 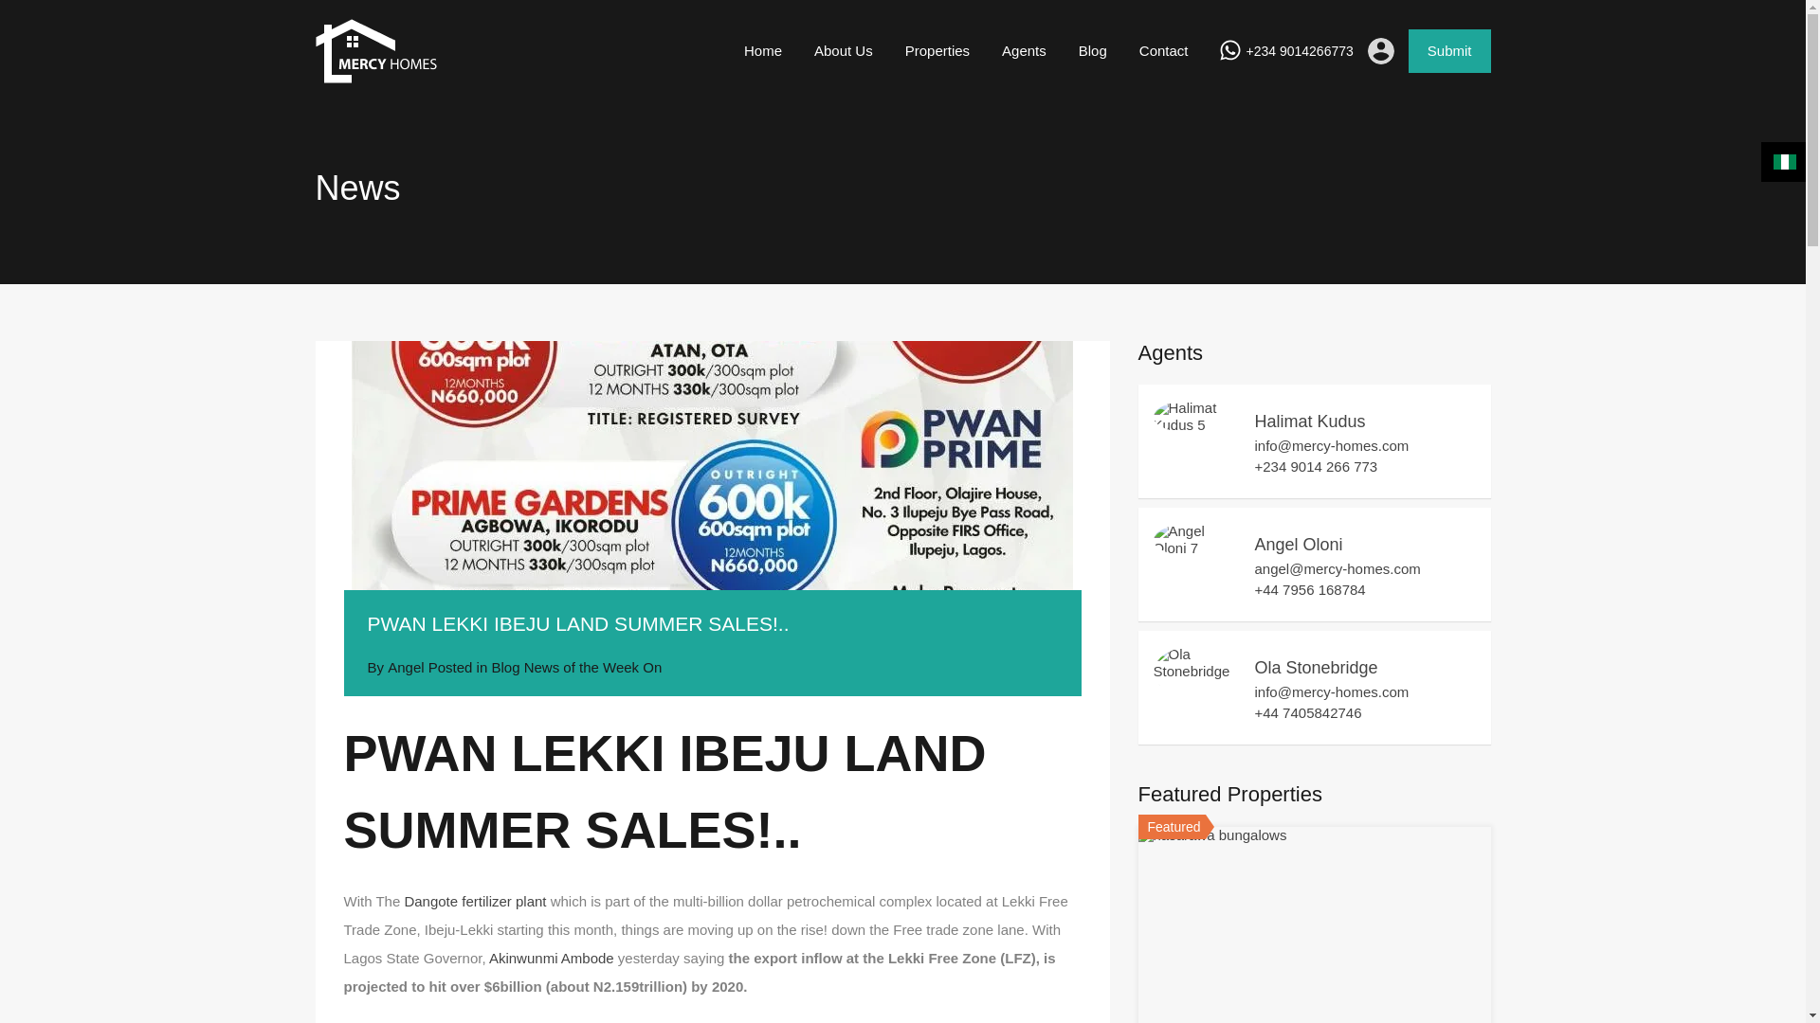 I want to click on Akinwunmi Ambode, so click(x=552, y=957).